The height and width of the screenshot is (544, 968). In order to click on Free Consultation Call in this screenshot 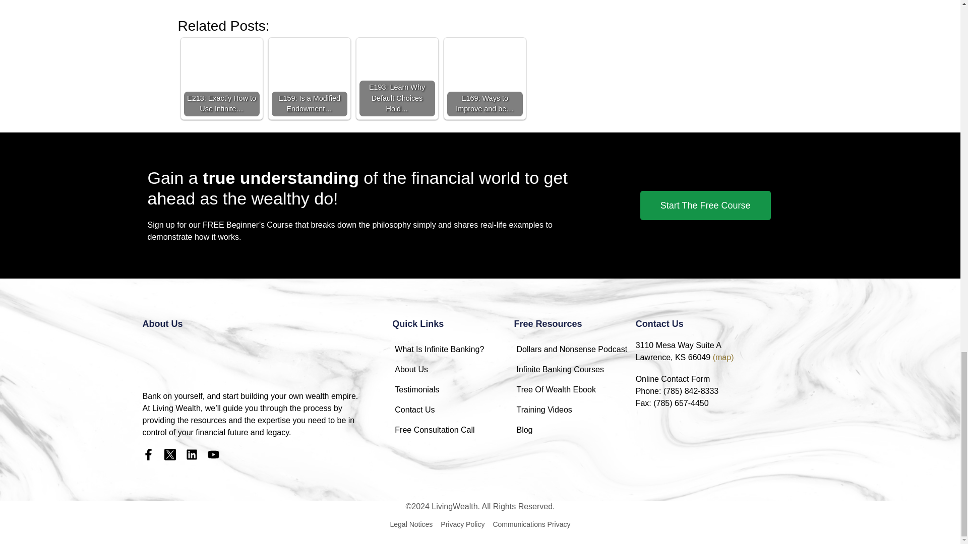, I will do `click(453, 430)`.